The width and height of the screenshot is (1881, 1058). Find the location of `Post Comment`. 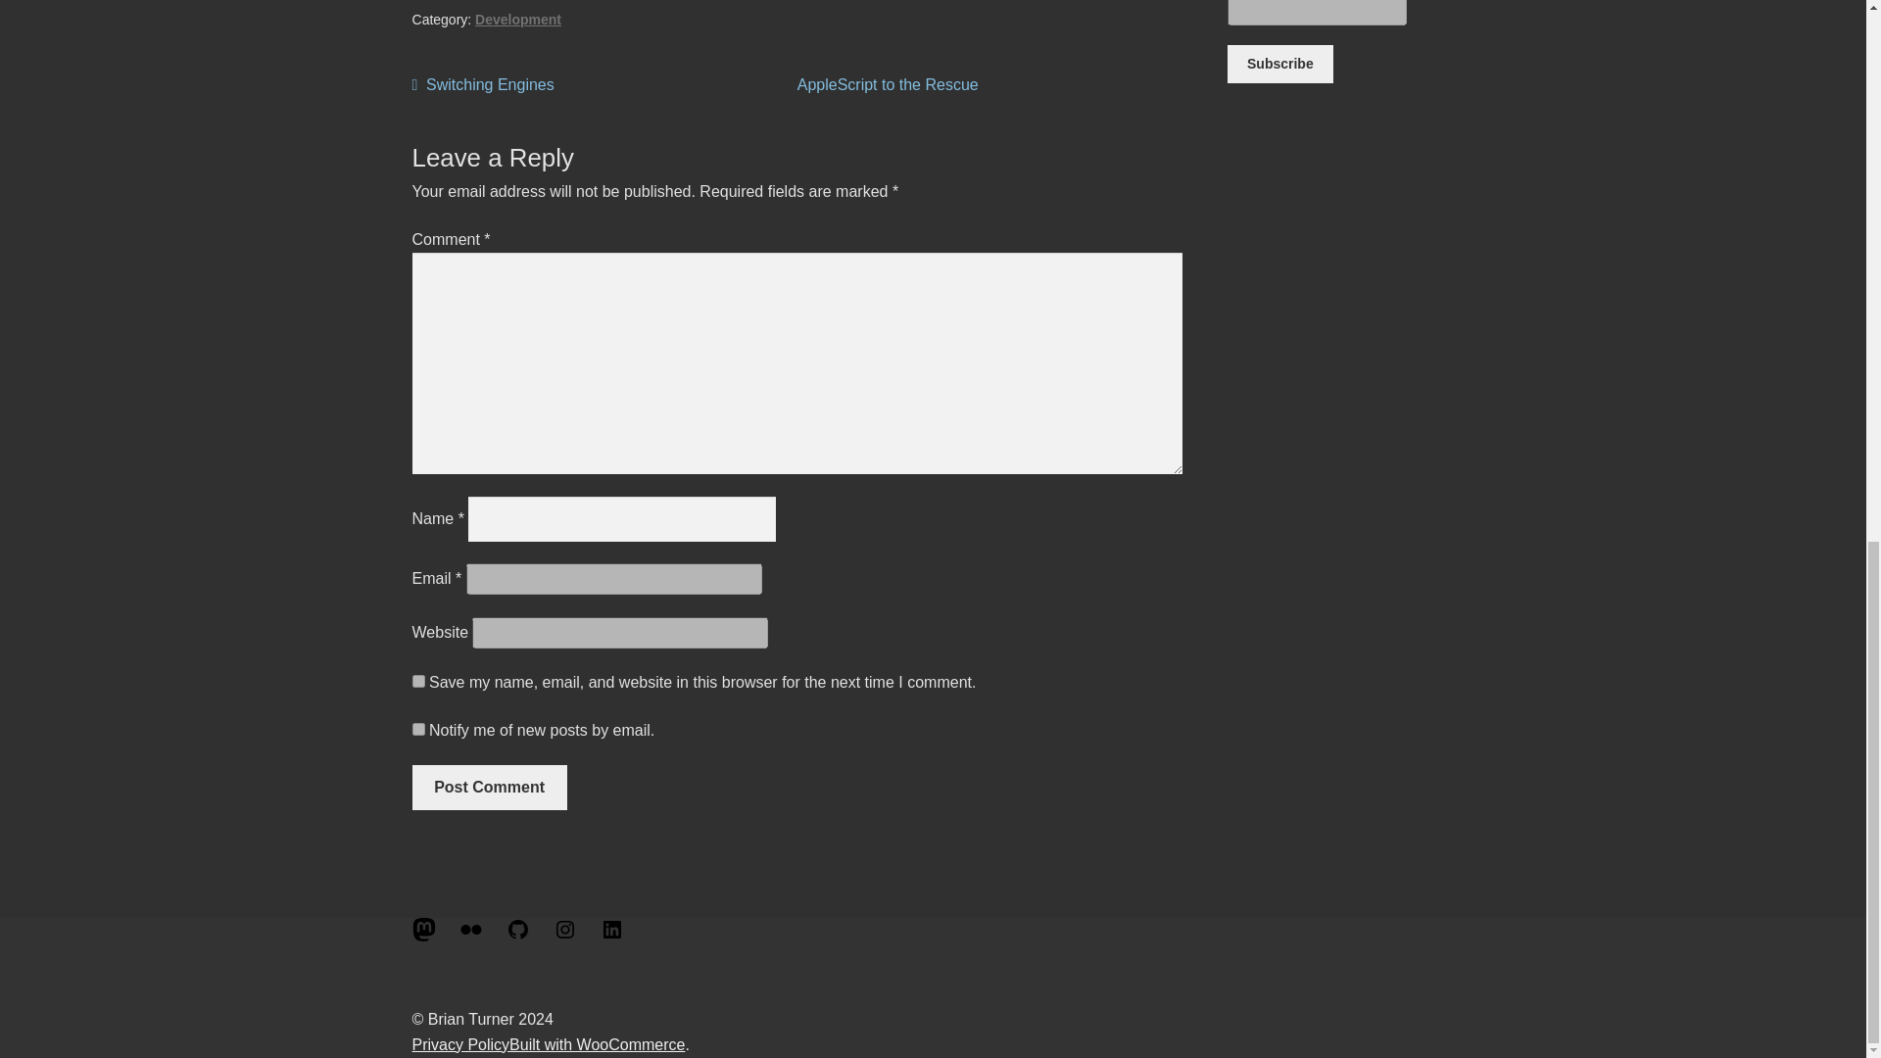

Post Comment is located at coordinates (888, 84).